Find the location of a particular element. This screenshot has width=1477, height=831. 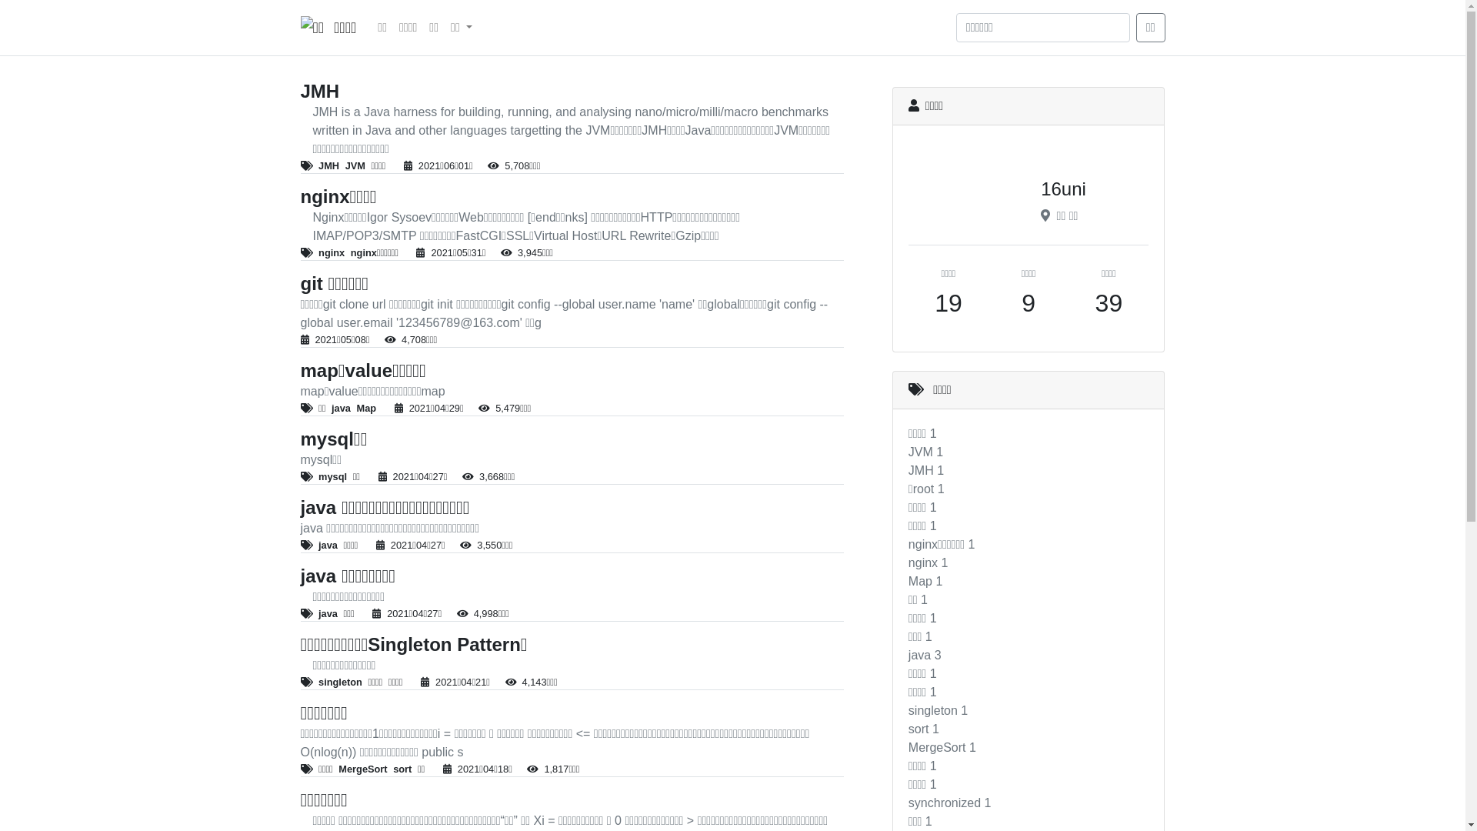

JMH 1 is located at coordinates (926, 471).